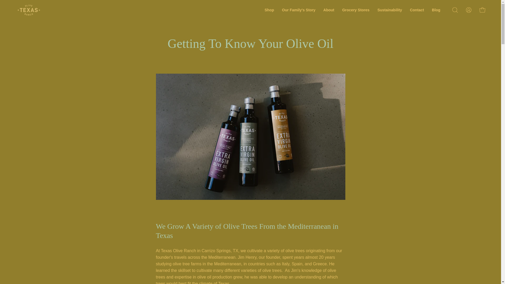 This screenshot has height=284, width=505. What do you see at coordinates (455, 10) in the screenshot?
I see `Open search bar` at bounding box center [455, 10].